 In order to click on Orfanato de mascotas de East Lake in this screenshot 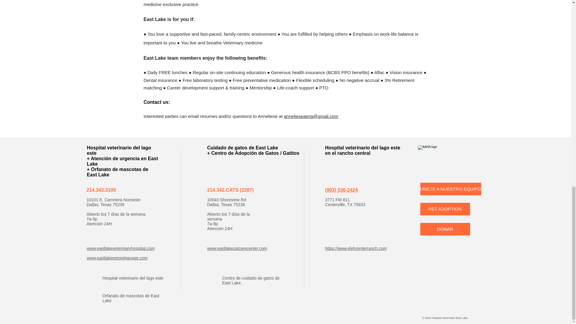, I will do `click(131, 298)`.